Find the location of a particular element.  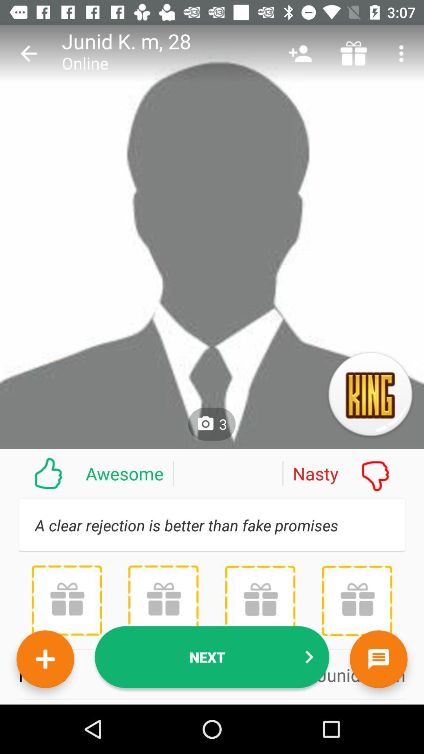

choose icon below a clear rejection icon is located at coordinates (212, 657).